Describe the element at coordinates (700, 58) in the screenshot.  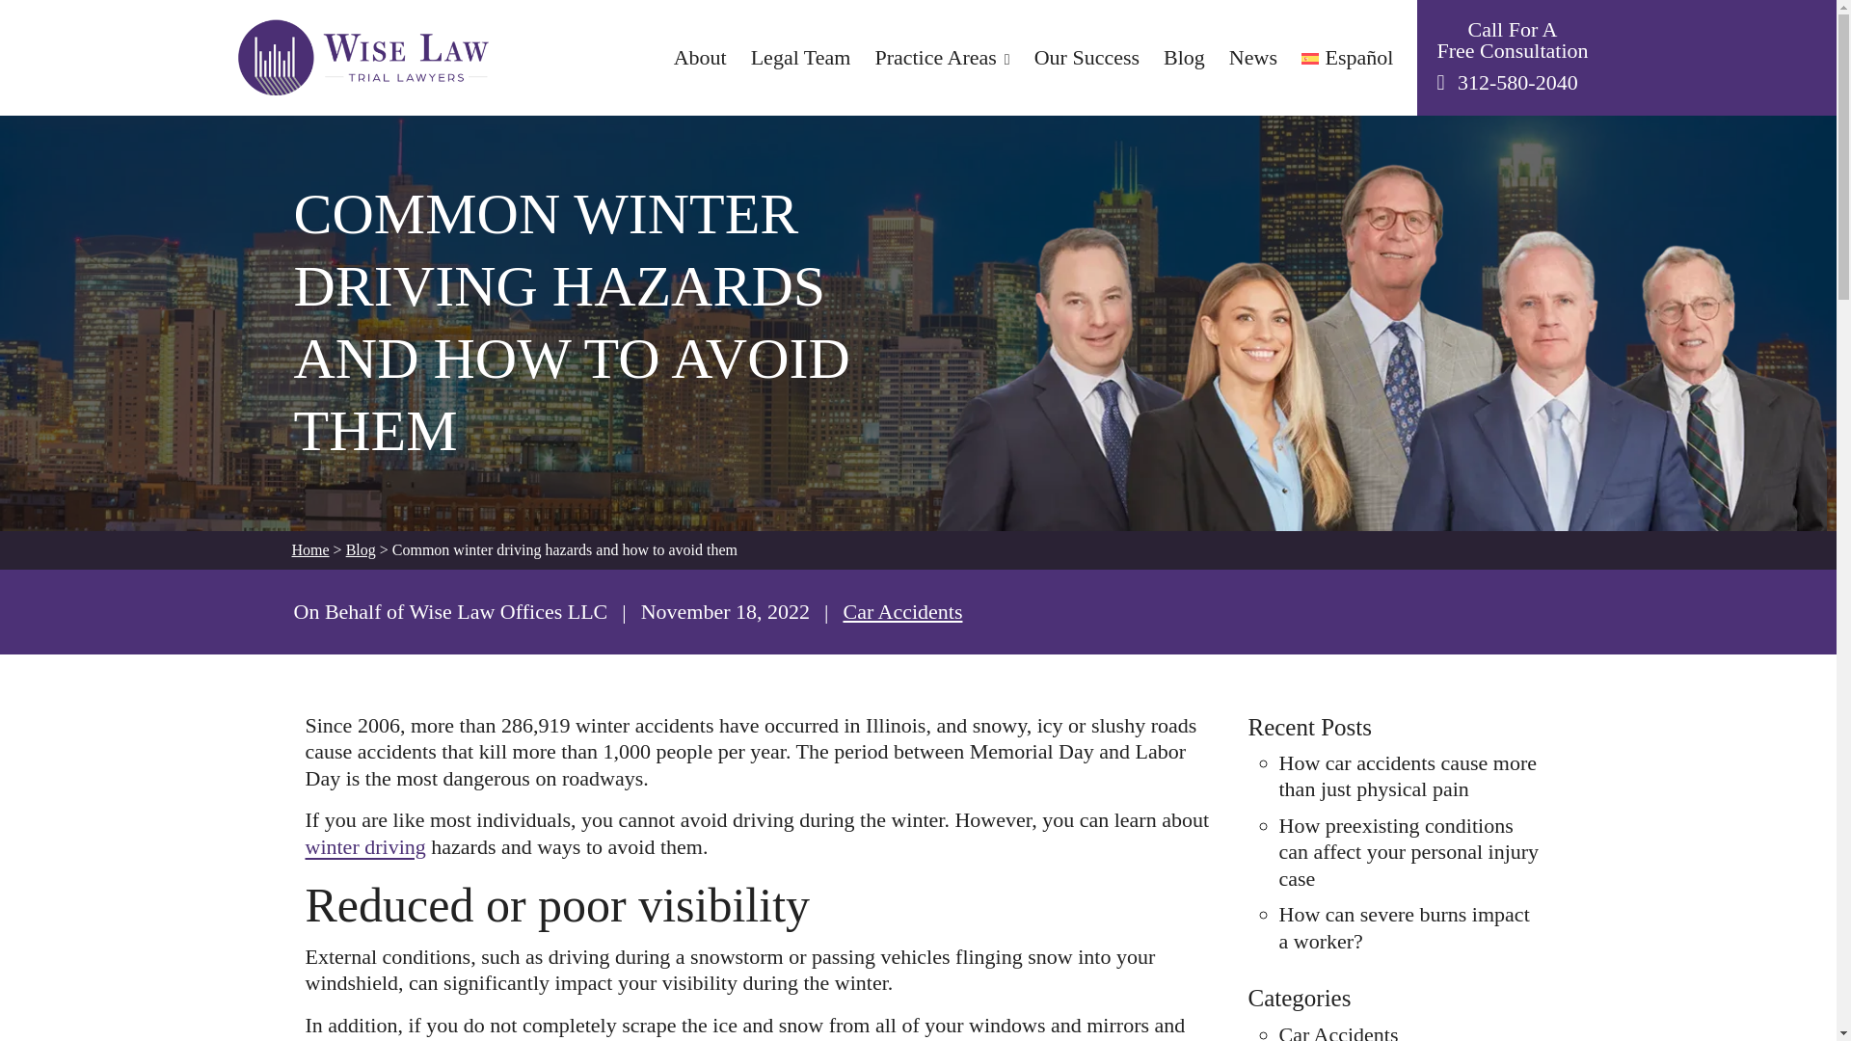
I see `About` at that location.